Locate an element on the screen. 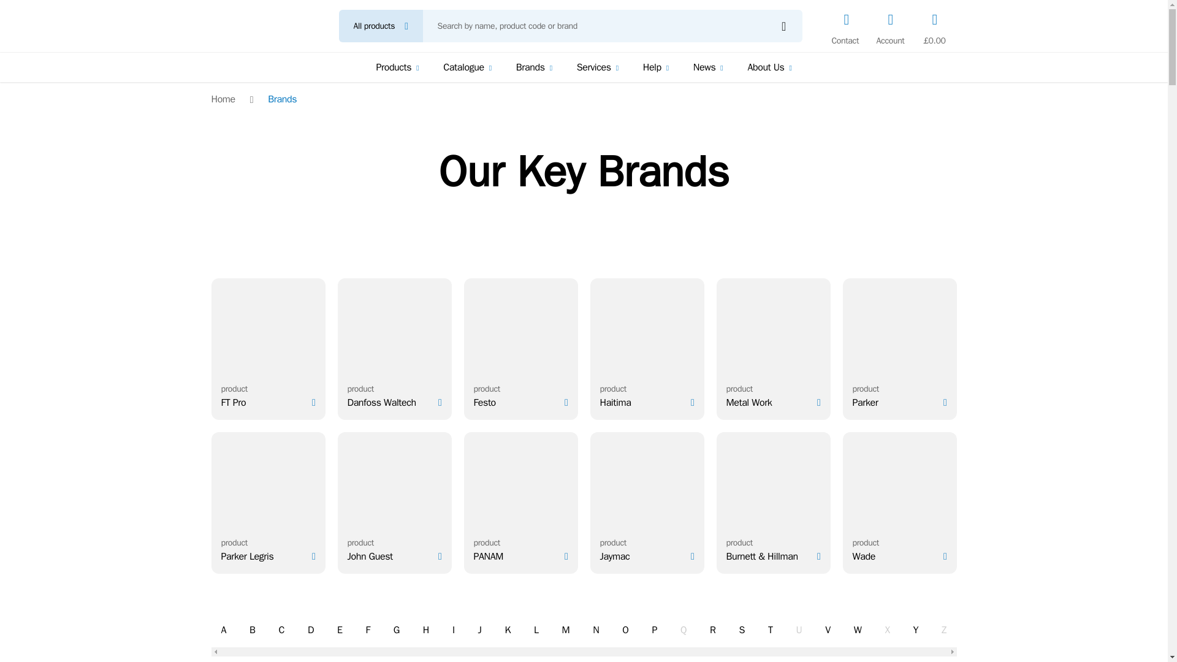 The height and width of the screenshot is (662, 1177). All products is located at coordinates (467, 67).